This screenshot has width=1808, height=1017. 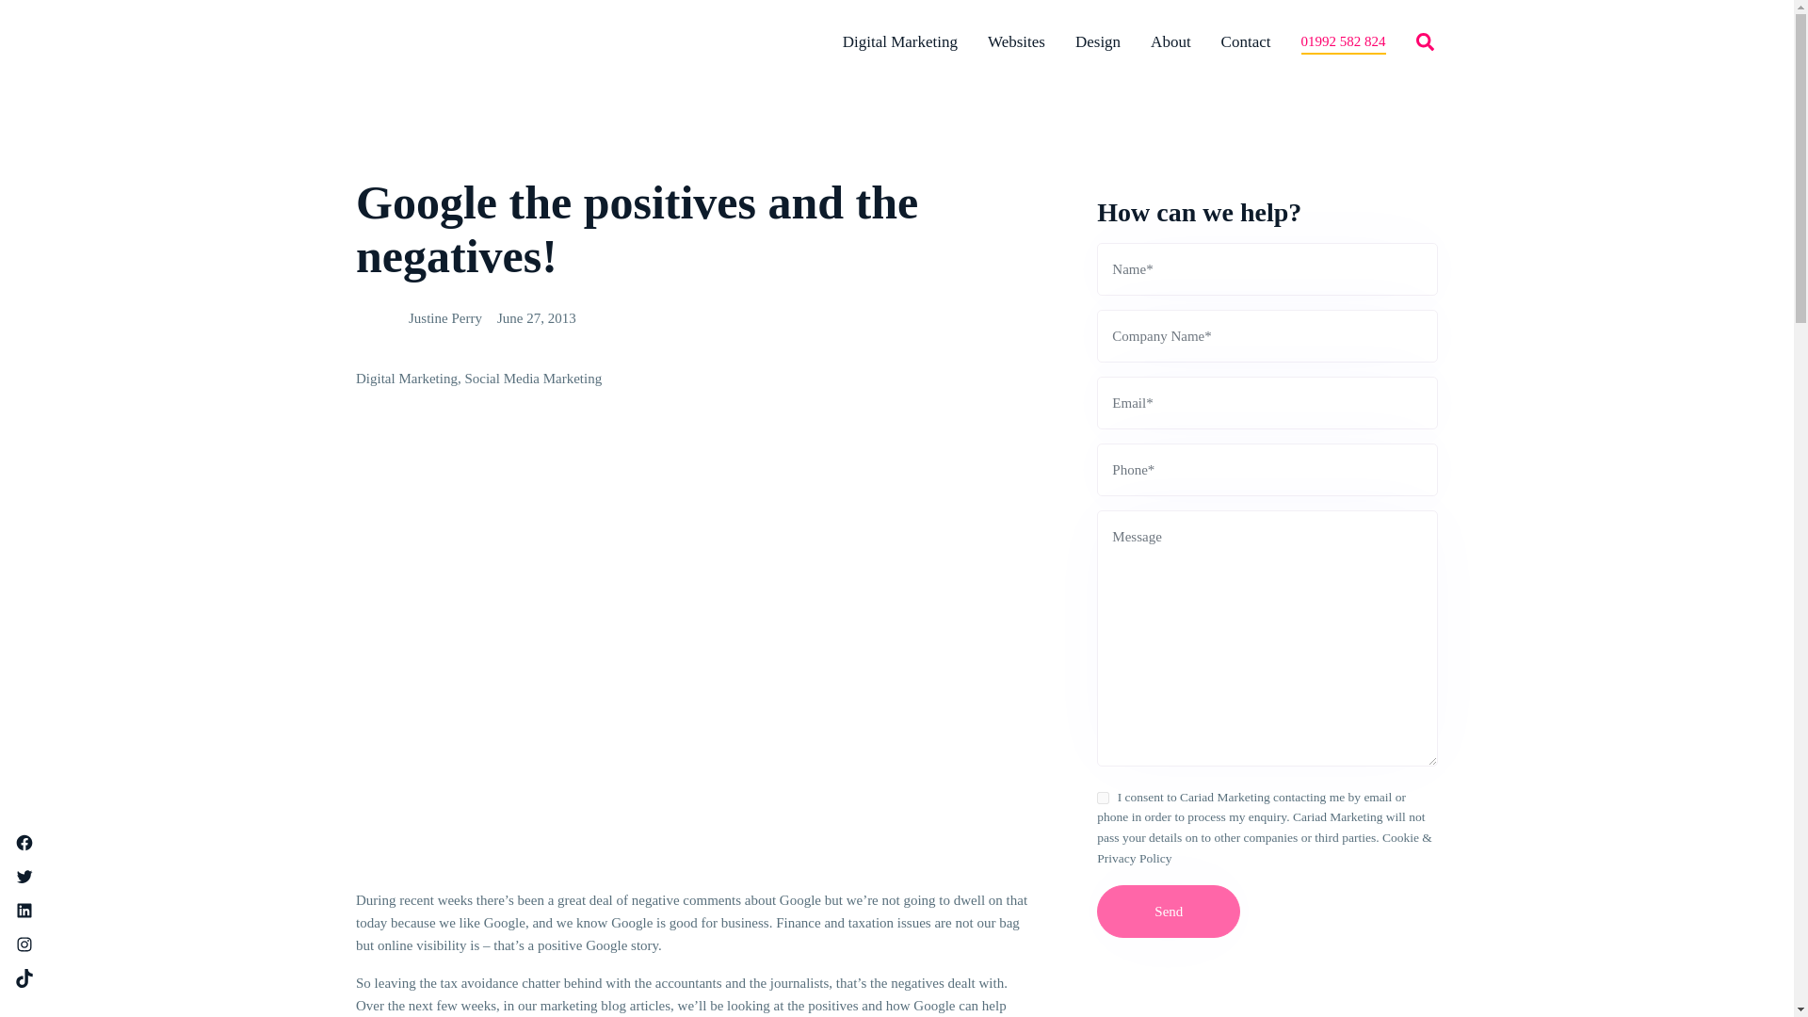 I want to click on Send, so click(x=1169, y=911).